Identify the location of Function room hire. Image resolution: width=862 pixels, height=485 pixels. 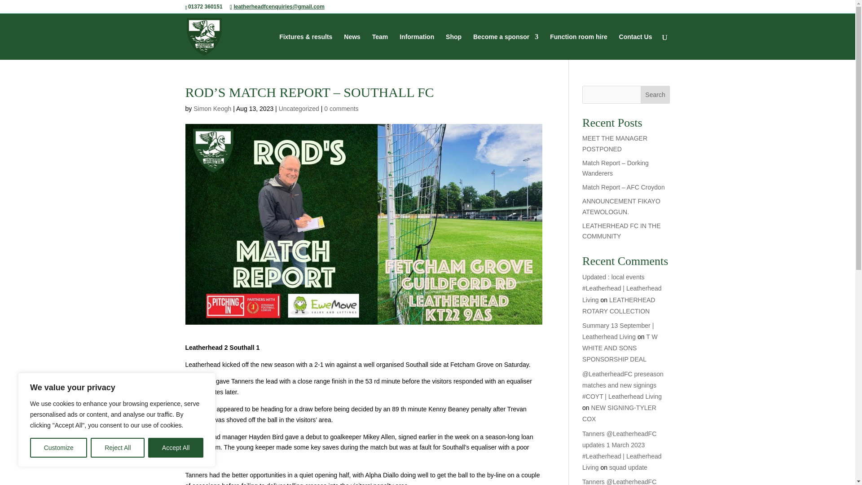
(578, 46).